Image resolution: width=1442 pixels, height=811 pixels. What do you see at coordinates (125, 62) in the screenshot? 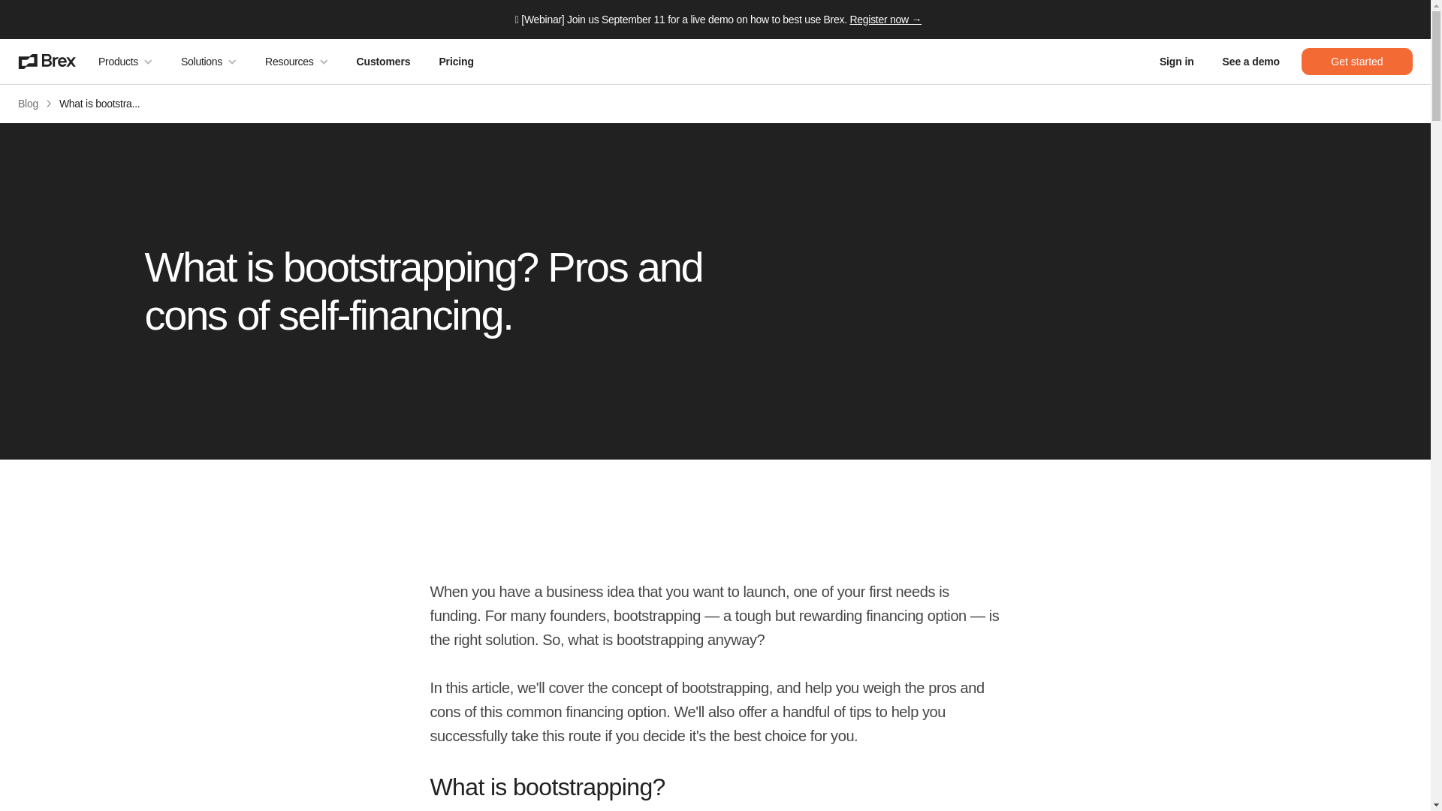
I see `Products` at bounding box center [125, 62].